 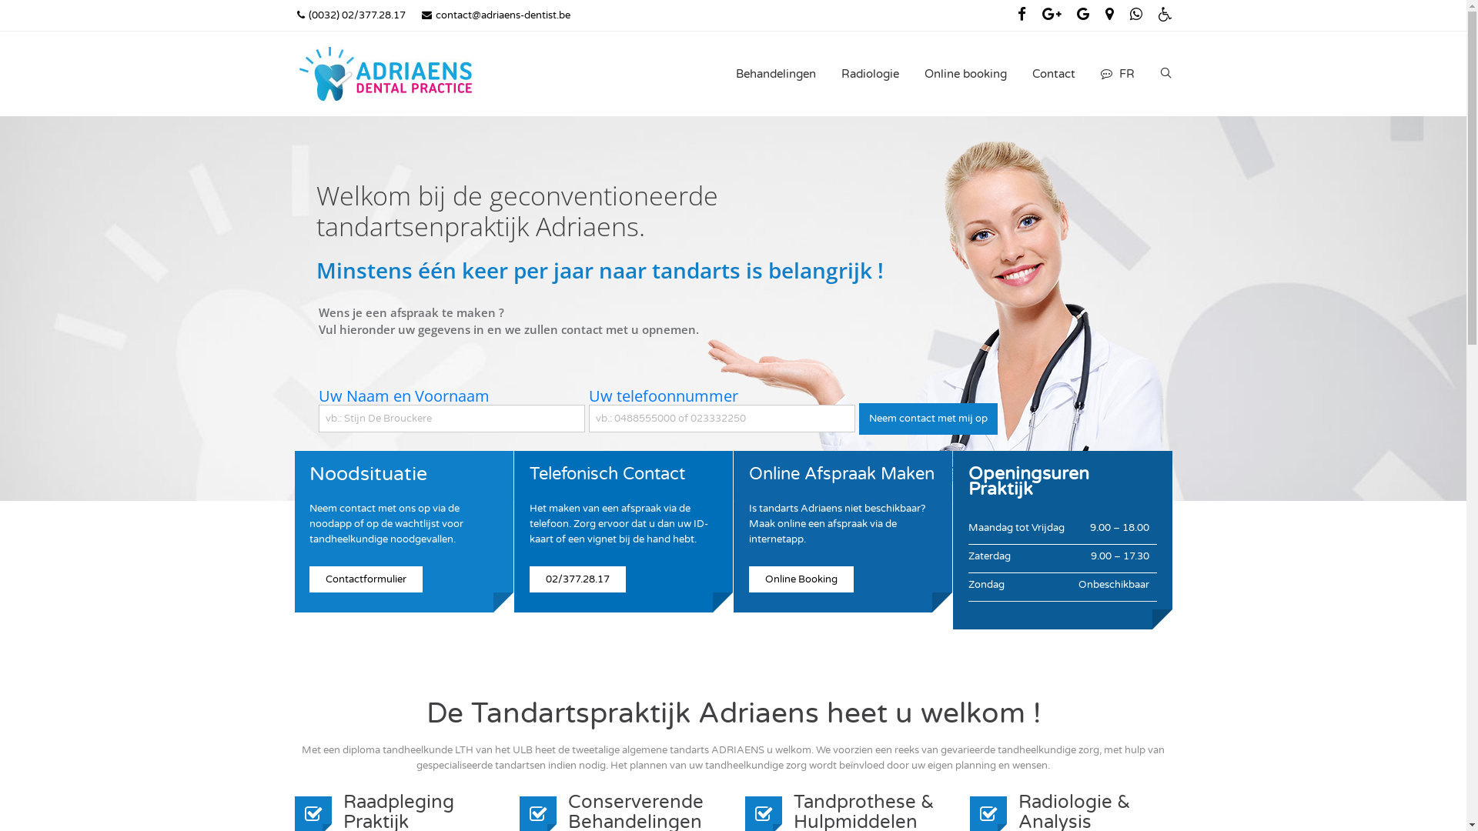 I want to click on 02/377.28.17, so click(x=577, y=579).